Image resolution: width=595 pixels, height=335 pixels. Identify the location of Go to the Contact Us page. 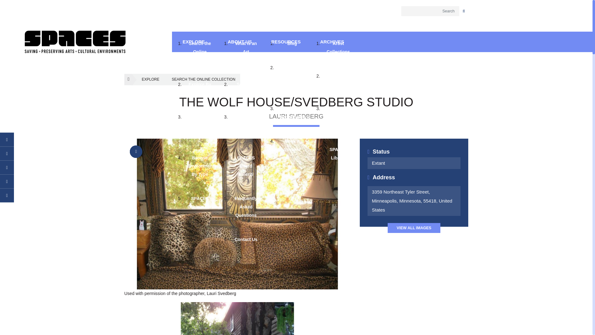
(246, 239).